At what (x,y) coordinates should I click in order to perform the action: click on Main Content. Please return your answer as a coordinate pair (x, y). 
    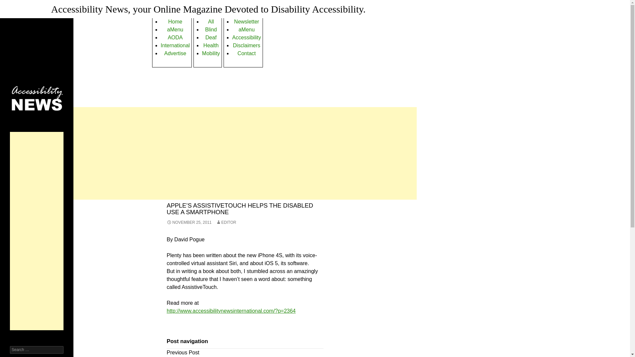
    Looking at the image, I should click on (26, 4).